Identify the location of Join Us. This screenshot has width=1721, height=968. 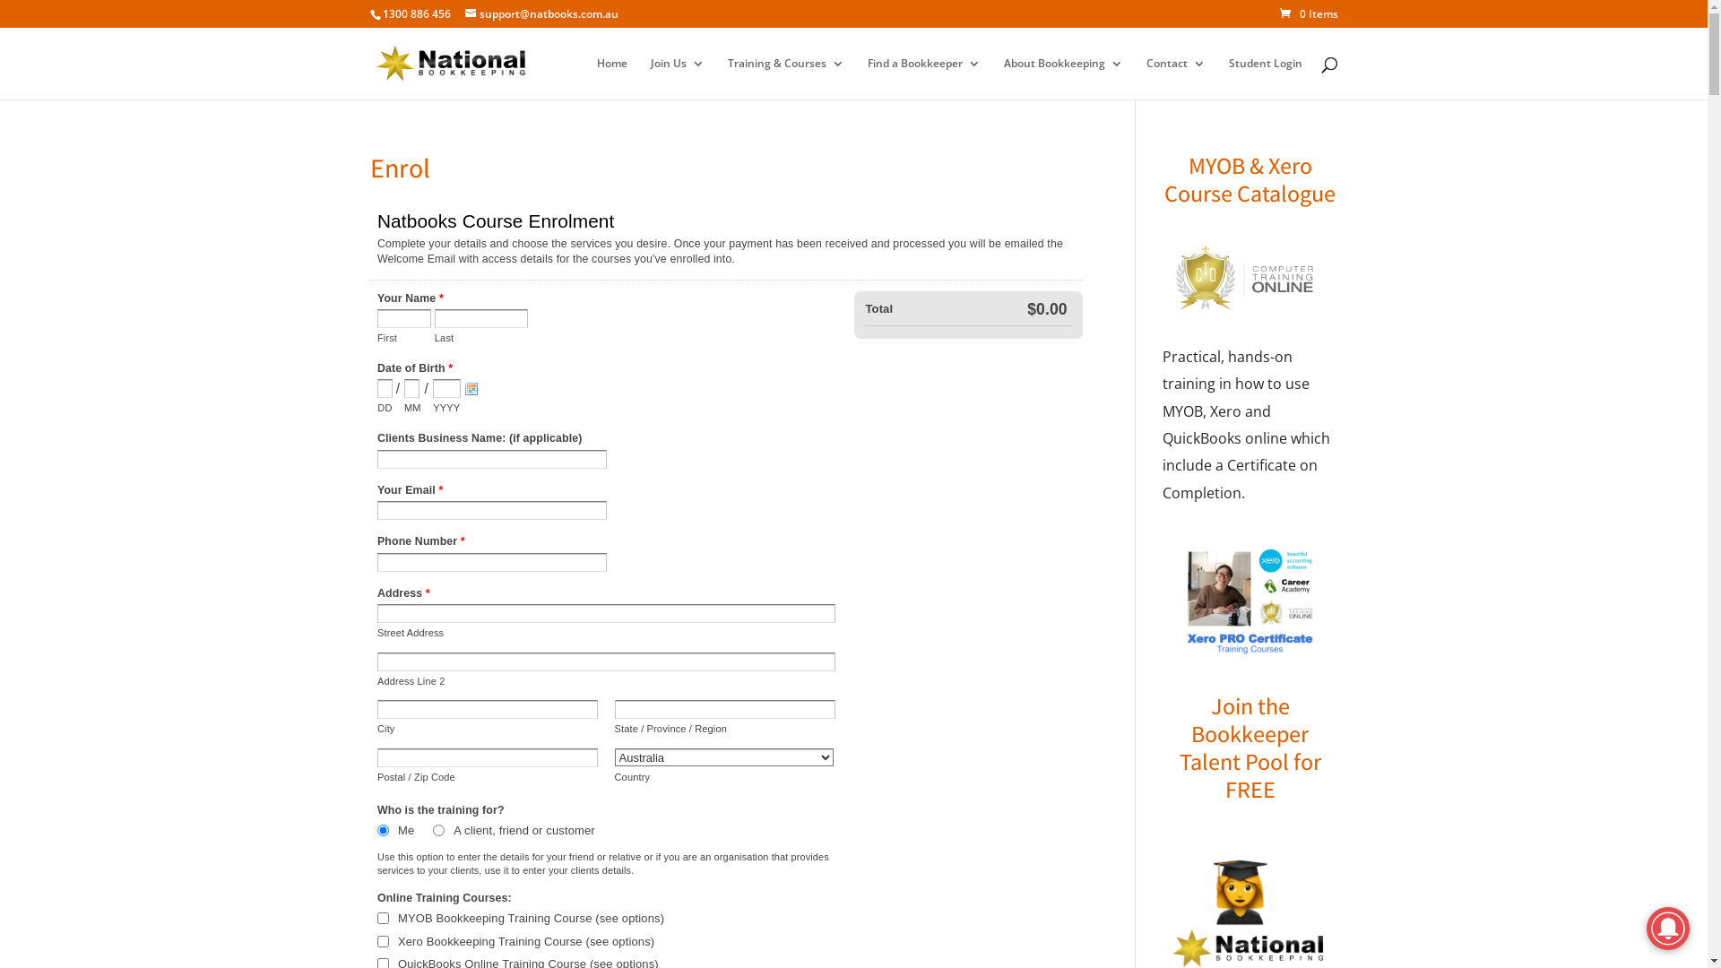
(678, 79).